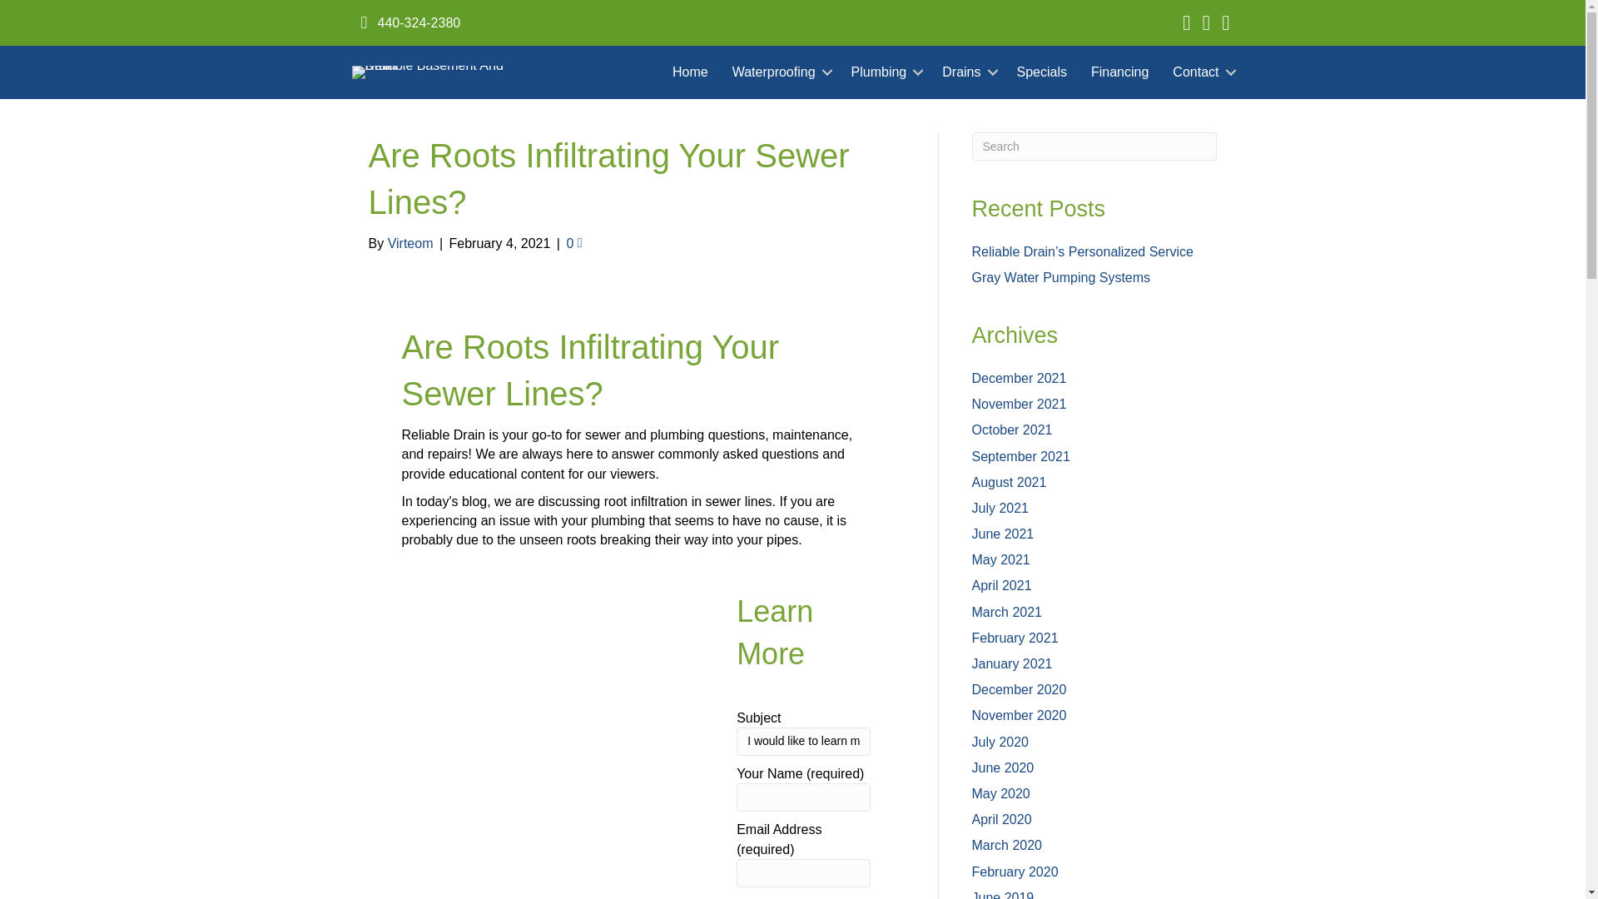 The width and height of the screenshot is (1598, 899). What do you see at coordinates (429, 72) in the screenshot?
I see `Reliable Basement And Drain Logo` at bounding box center [429, 72].